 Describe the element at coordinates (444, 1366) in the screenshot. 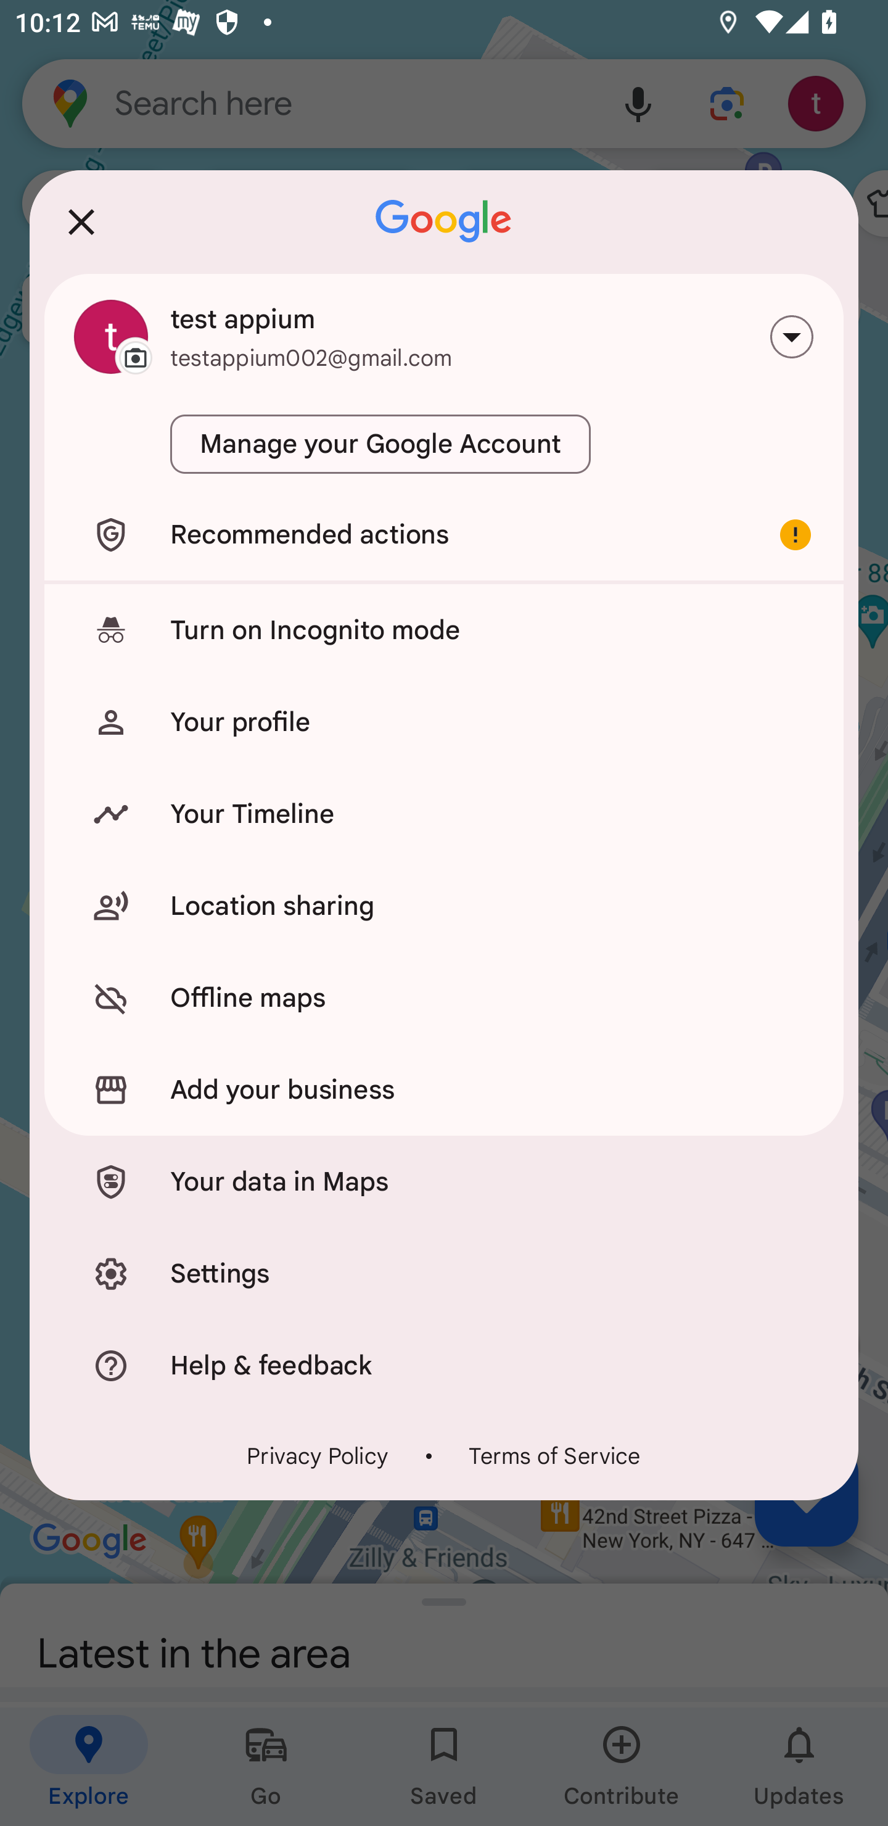

I see `Help & feedback` at that location.